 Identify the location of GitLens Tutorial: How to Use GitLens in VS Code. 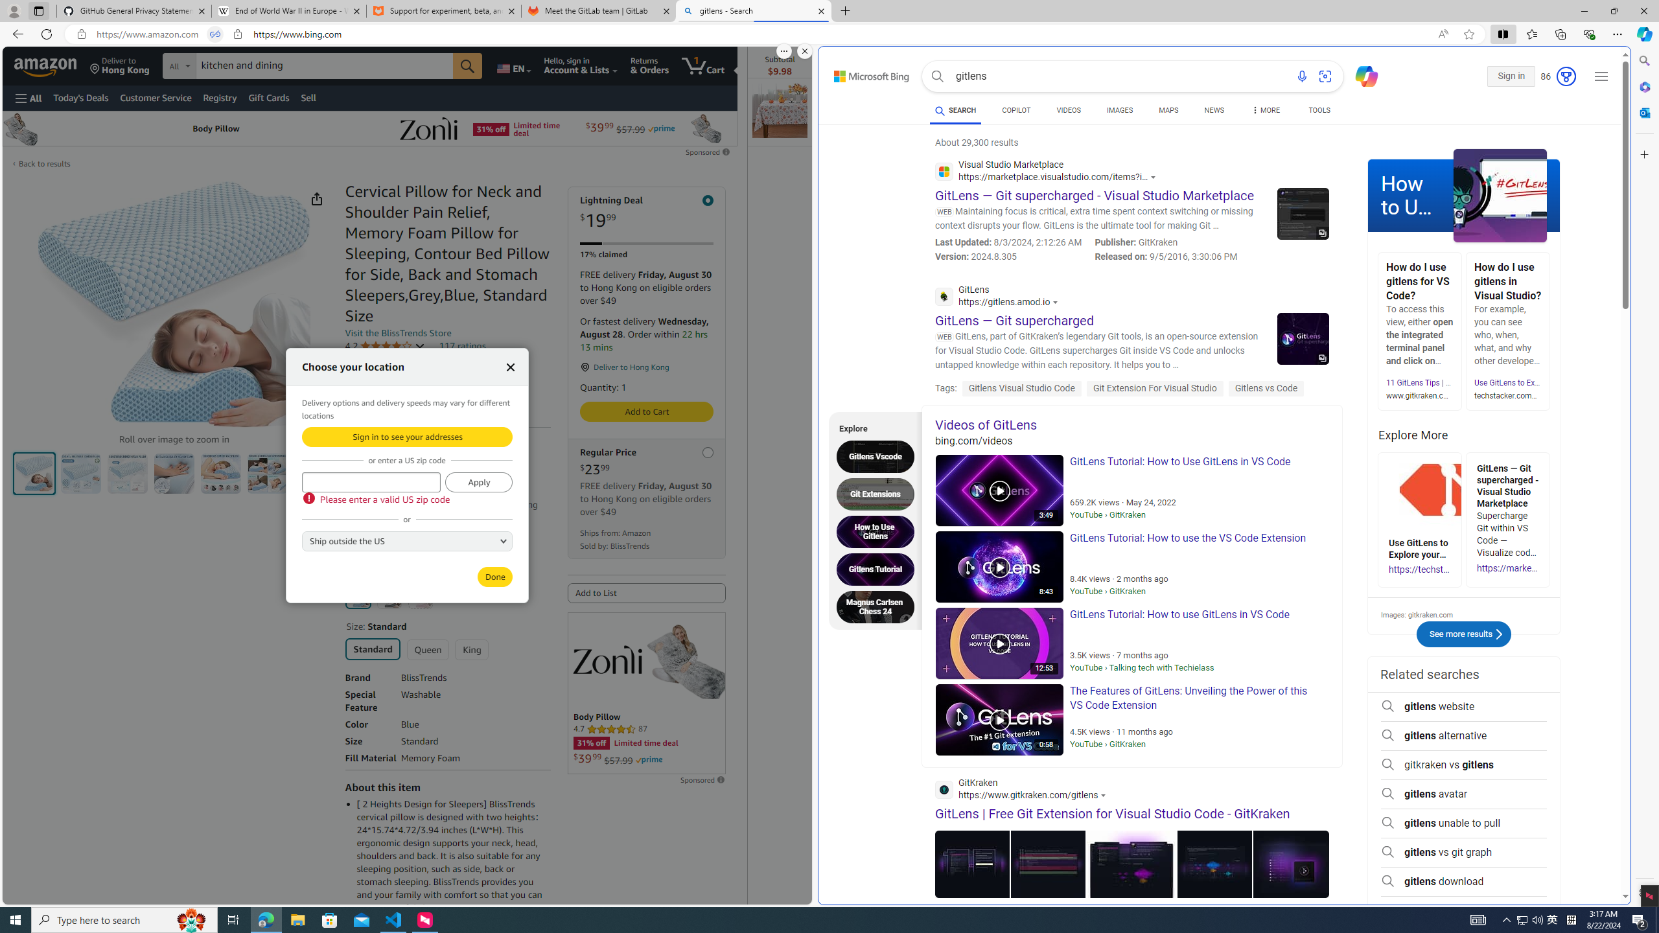
(999, 490).